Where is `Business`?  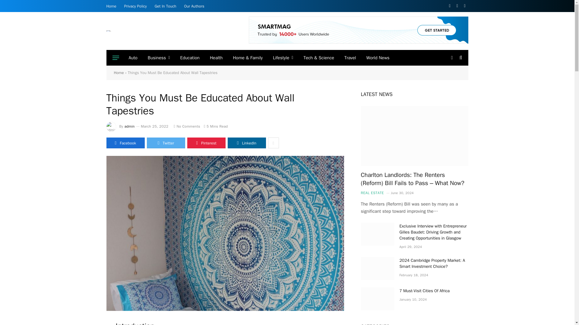 Business is located at coordinates (159, 58).